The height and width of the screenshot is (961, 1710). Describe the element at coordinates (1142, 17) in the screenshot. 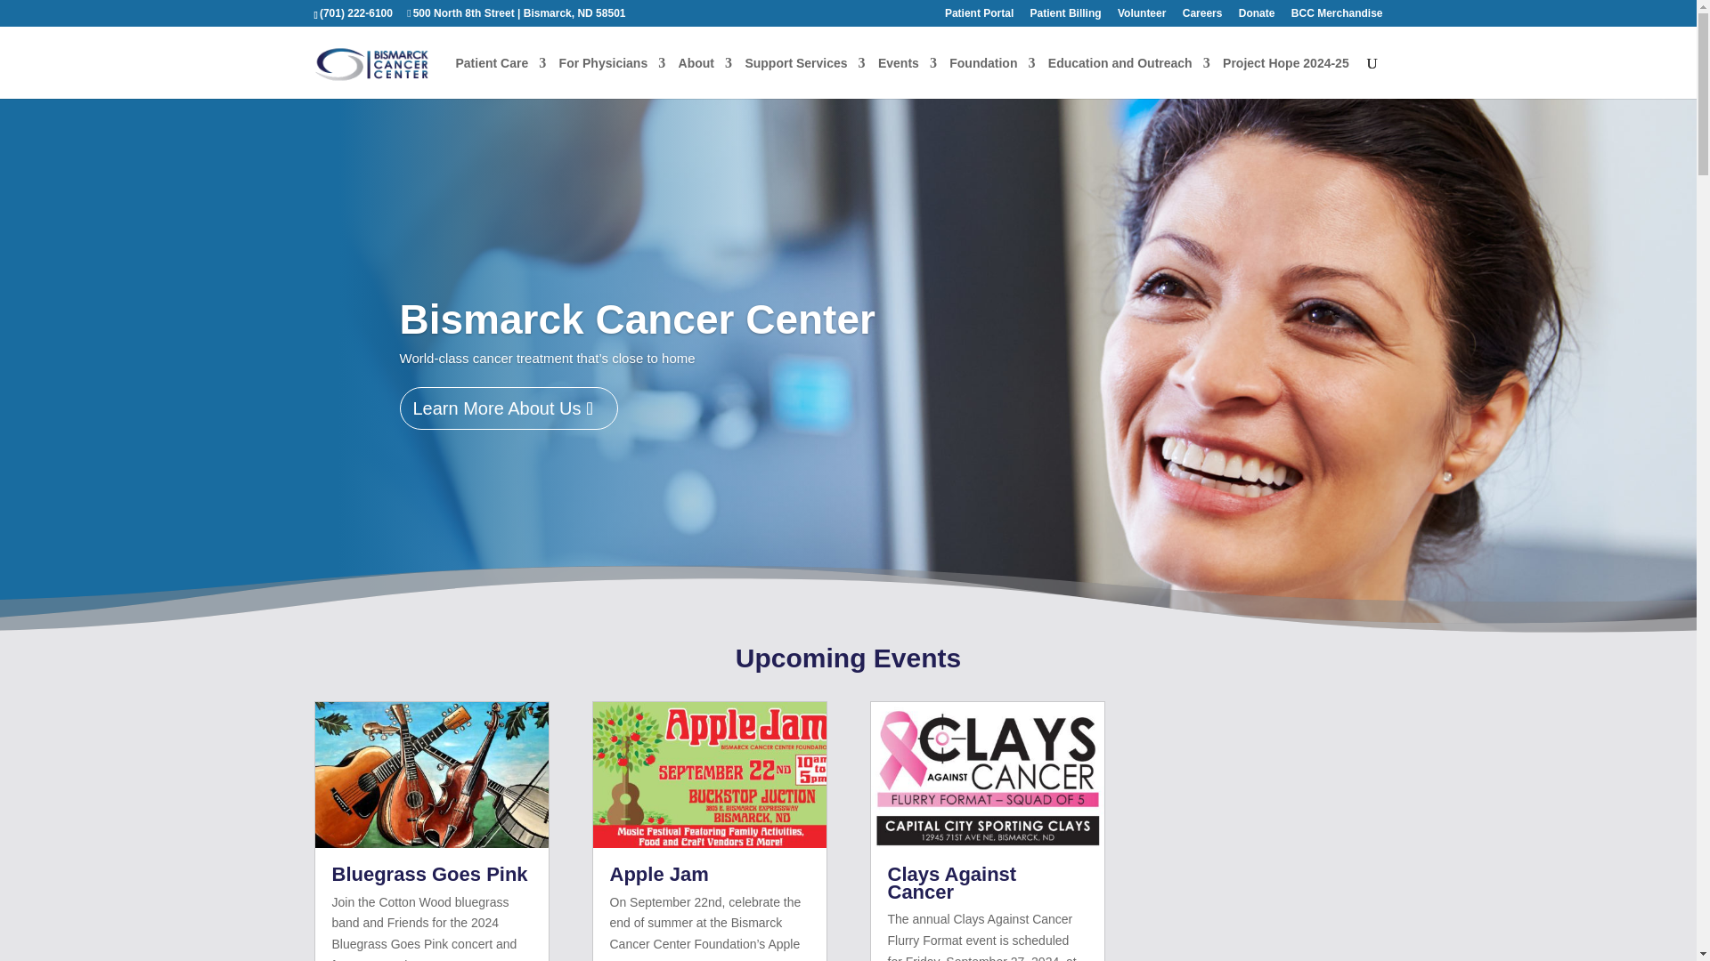

I see `Volunteer` at that location.